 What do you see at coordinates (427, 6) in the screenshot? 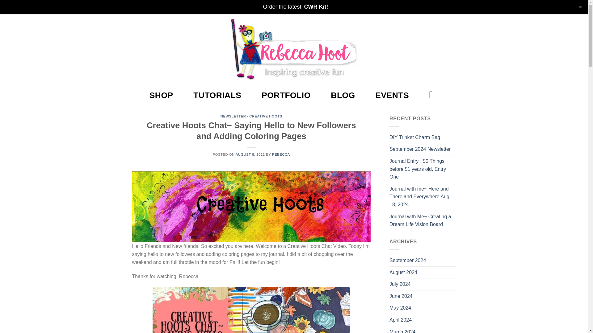
I see `Connect` at bounding box center [427, 6].